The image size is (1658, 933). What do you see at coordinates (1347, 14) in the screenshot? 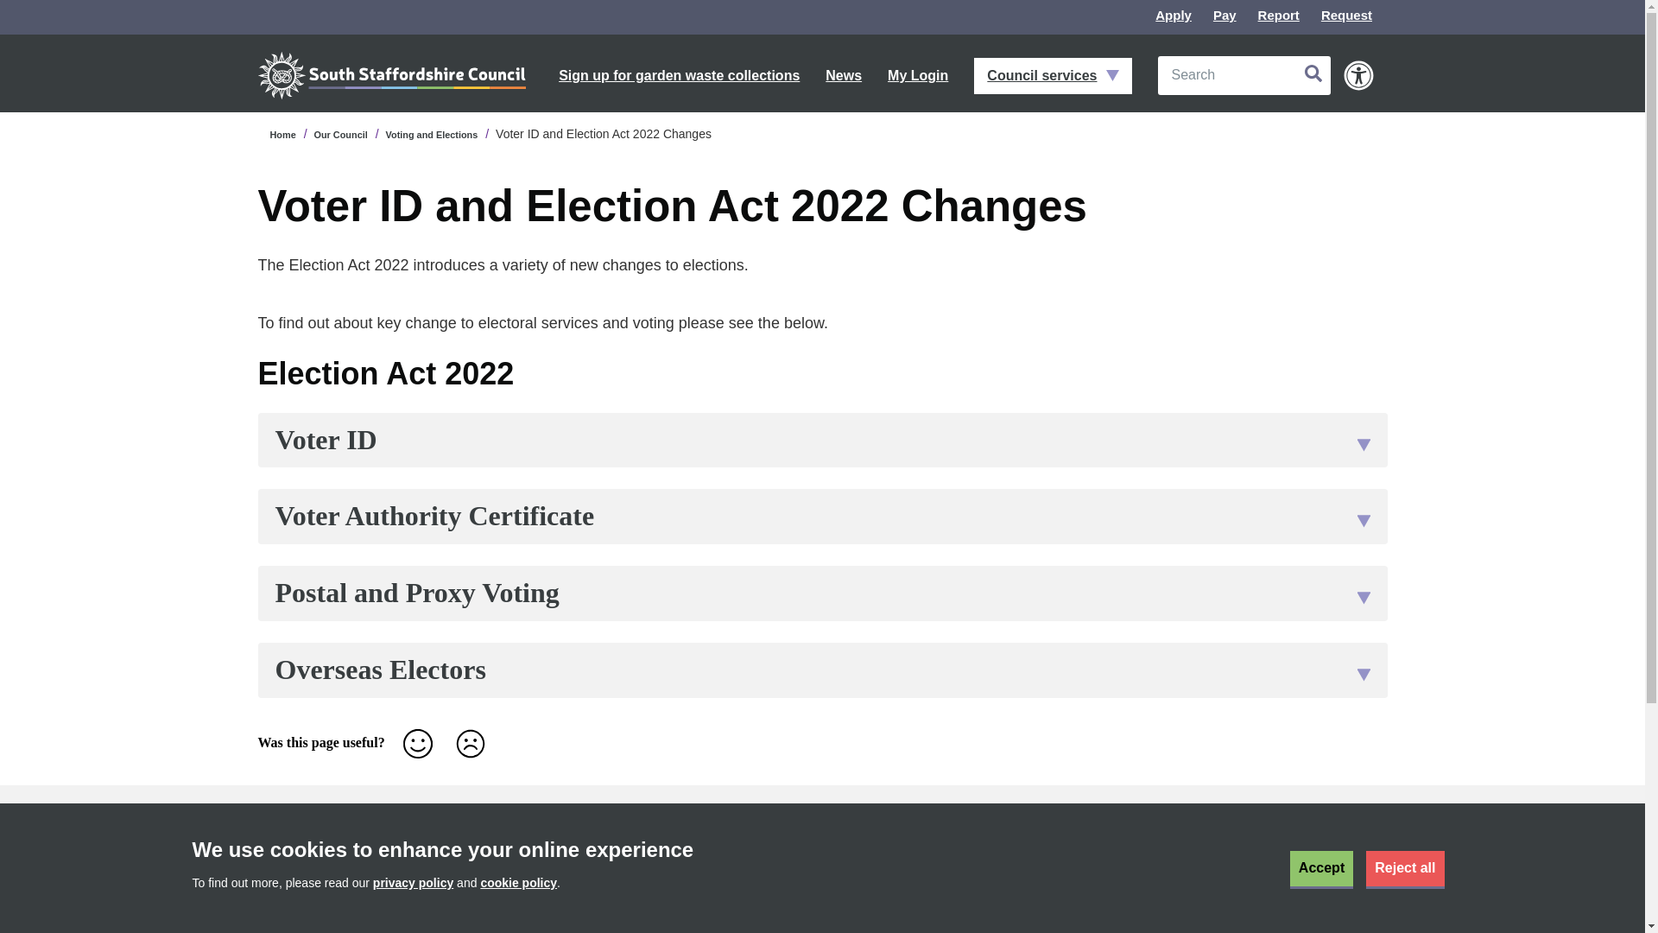
I see `Request` at bounding box center [1347, 14].